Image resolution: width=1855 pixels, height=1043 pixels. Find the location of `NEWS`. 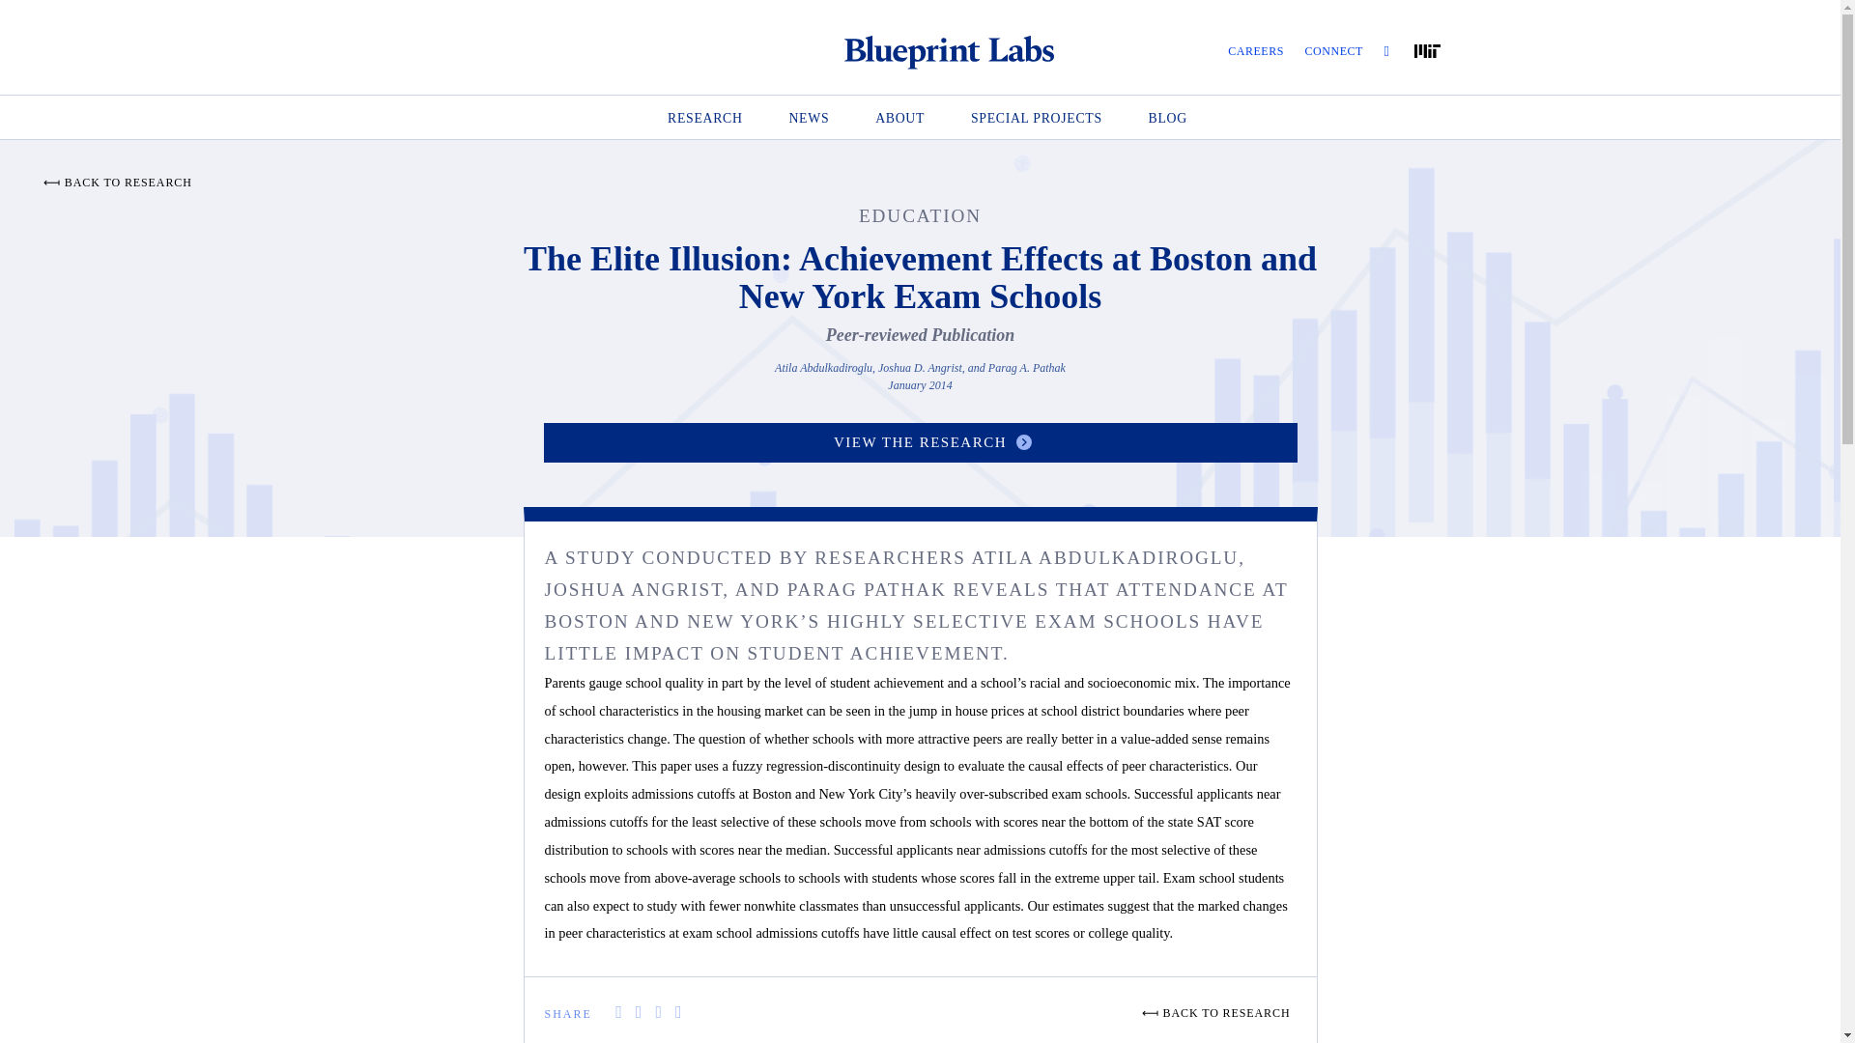

NEWS is located at coordinates (809, 118).